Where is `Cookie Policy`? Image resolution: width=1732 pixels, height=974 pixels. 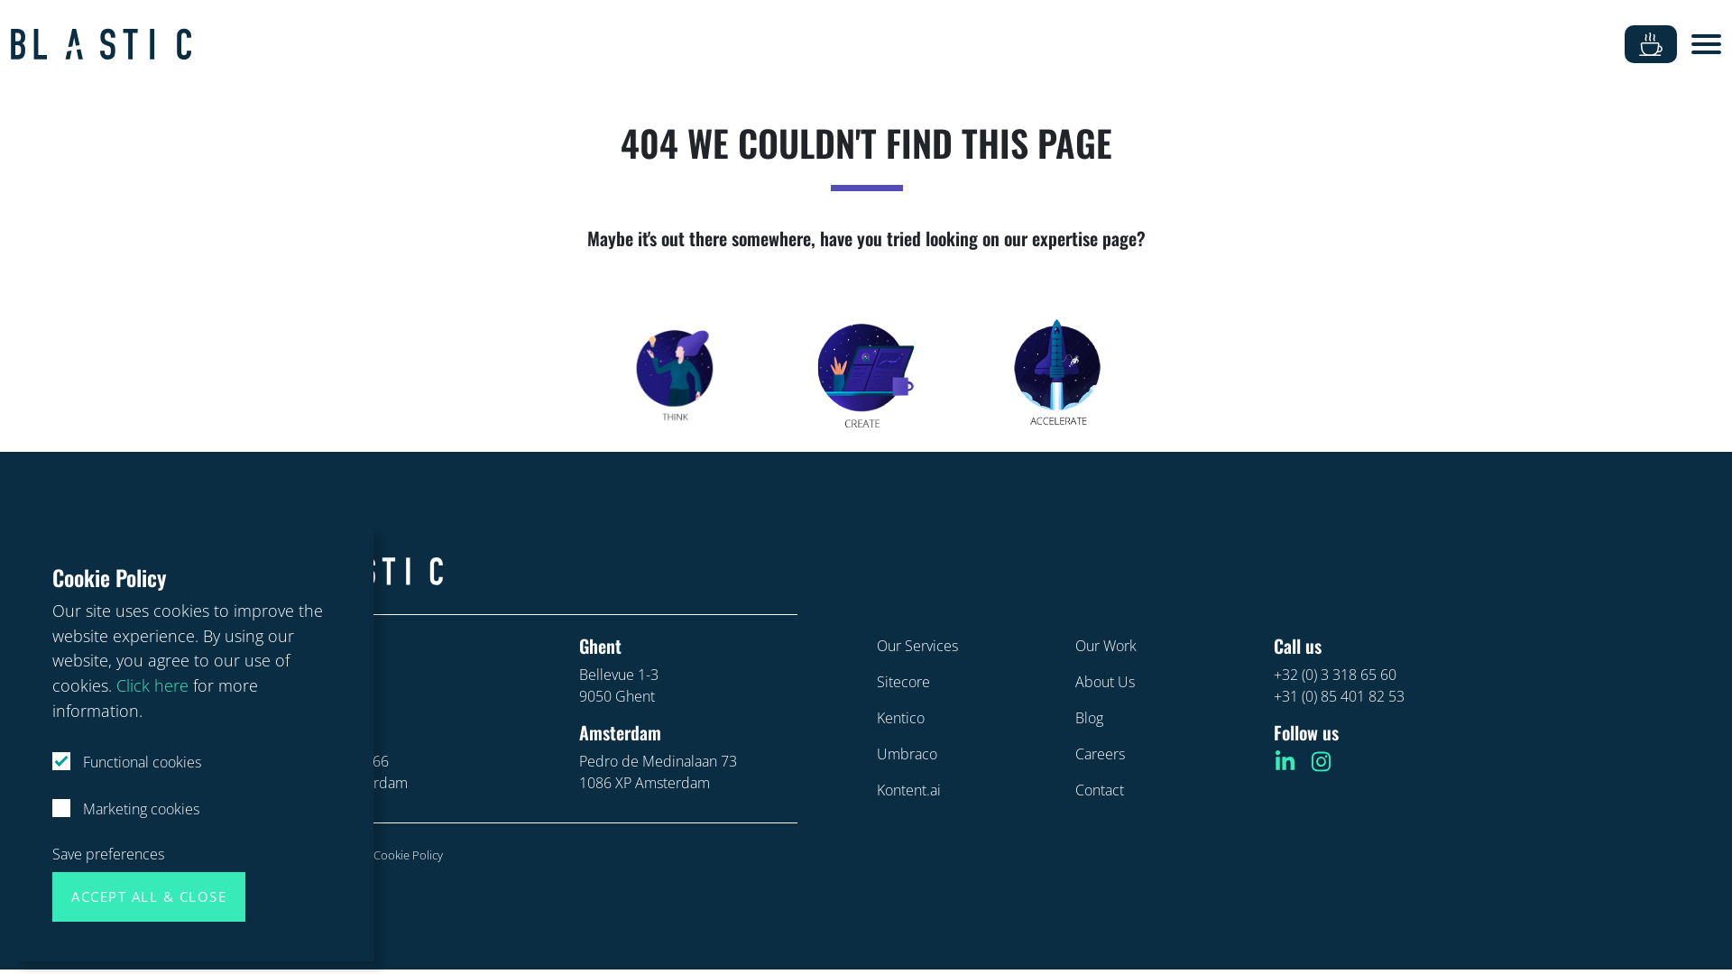
Cookie Policy is located at coordinates (408, 855).